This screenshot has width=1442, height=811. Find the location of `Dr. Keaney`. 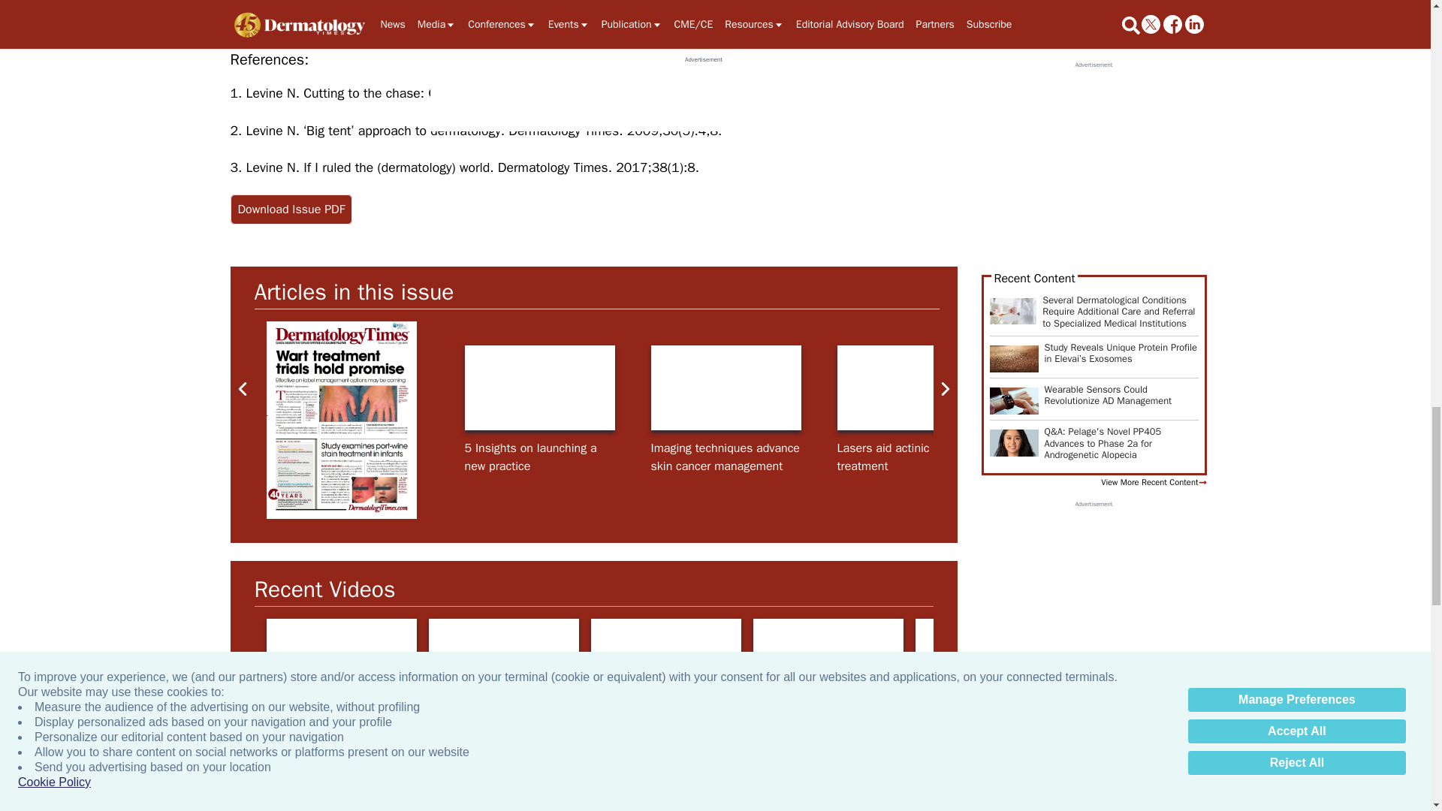

Dr. Keaney is located at coordinates (539, 387).